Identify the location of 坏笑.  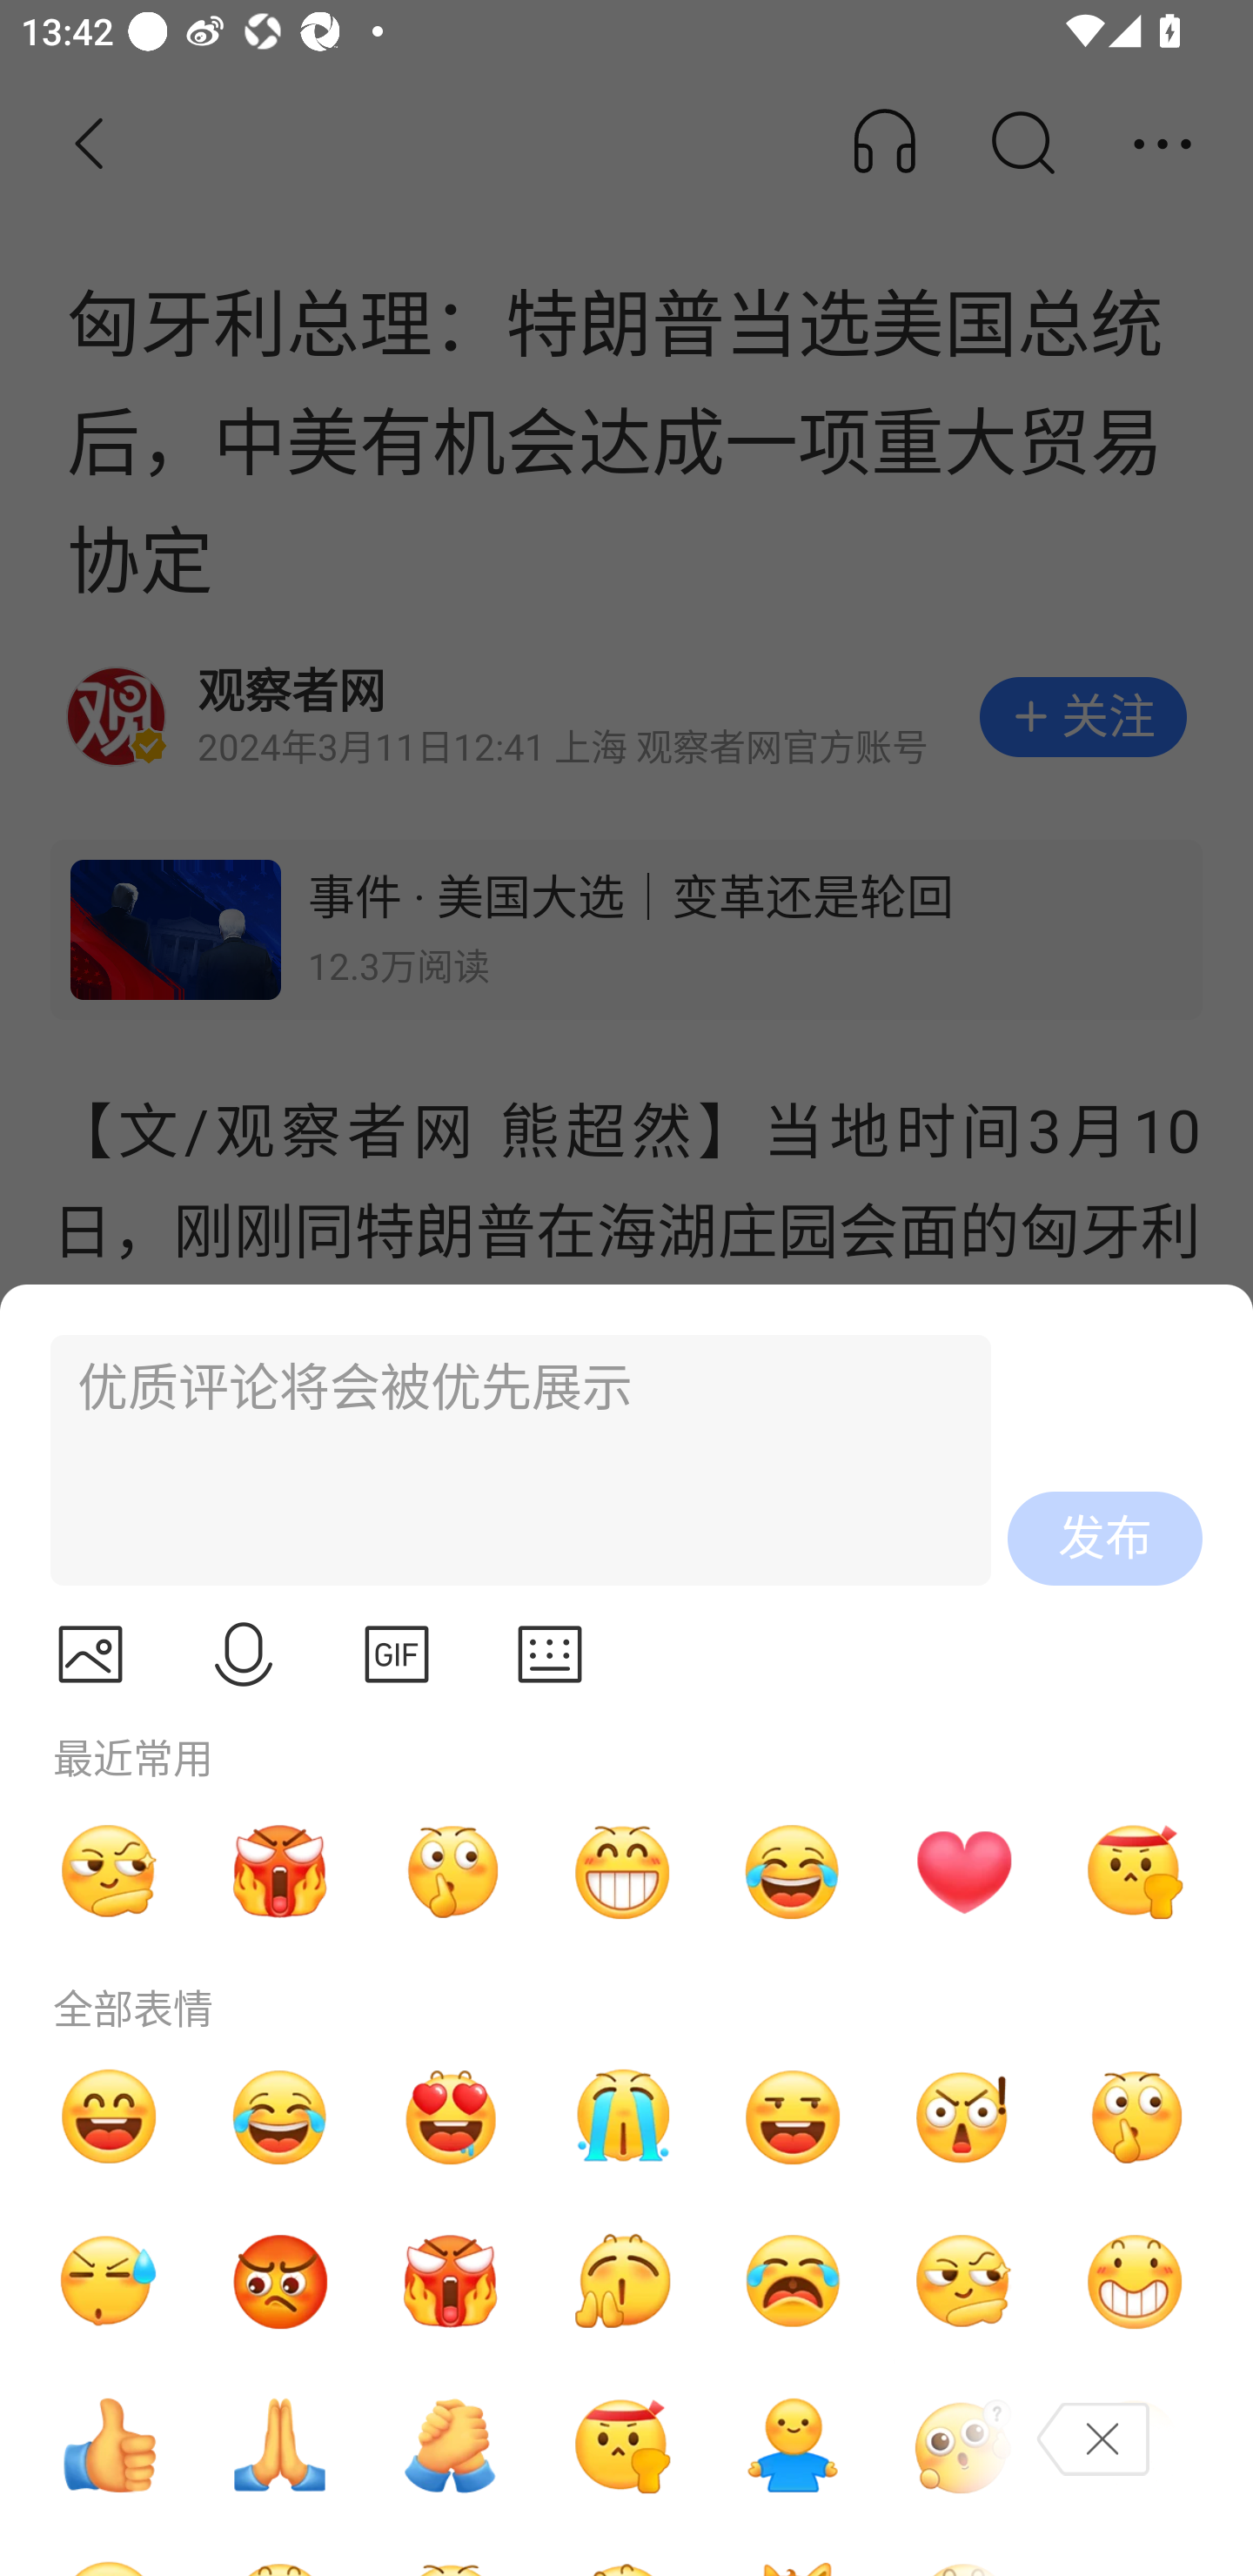
(1135, 2282).